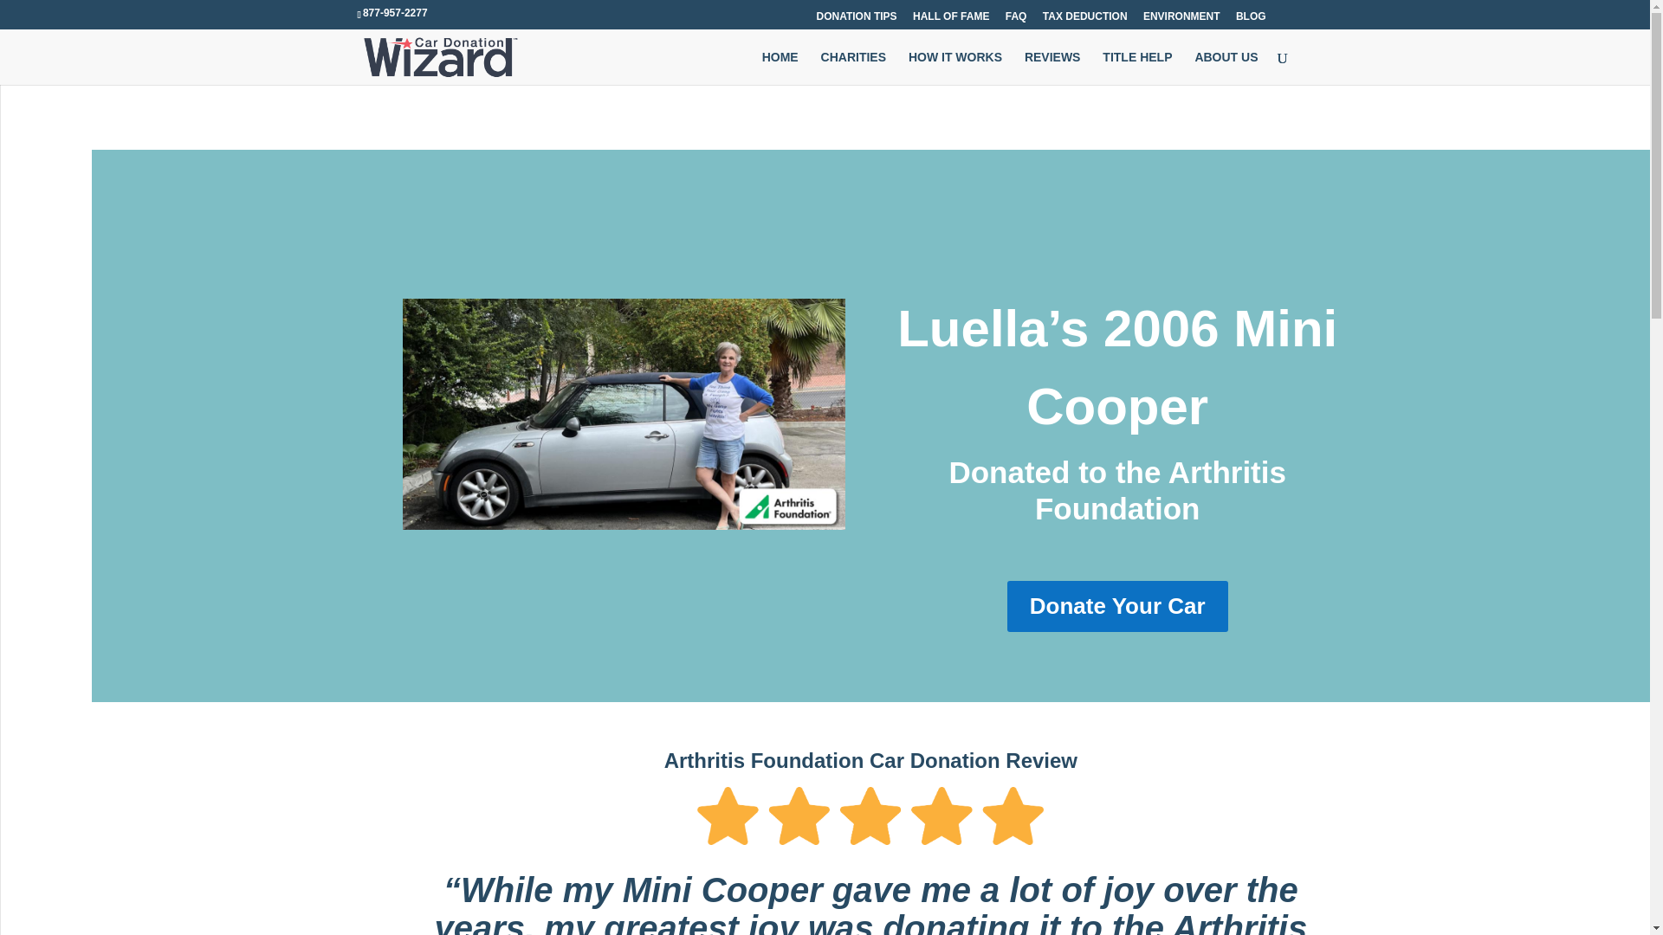 The width and height of the screenshot is (1663, 935). I want to click on HALL OF FAME, so click(951, 19).